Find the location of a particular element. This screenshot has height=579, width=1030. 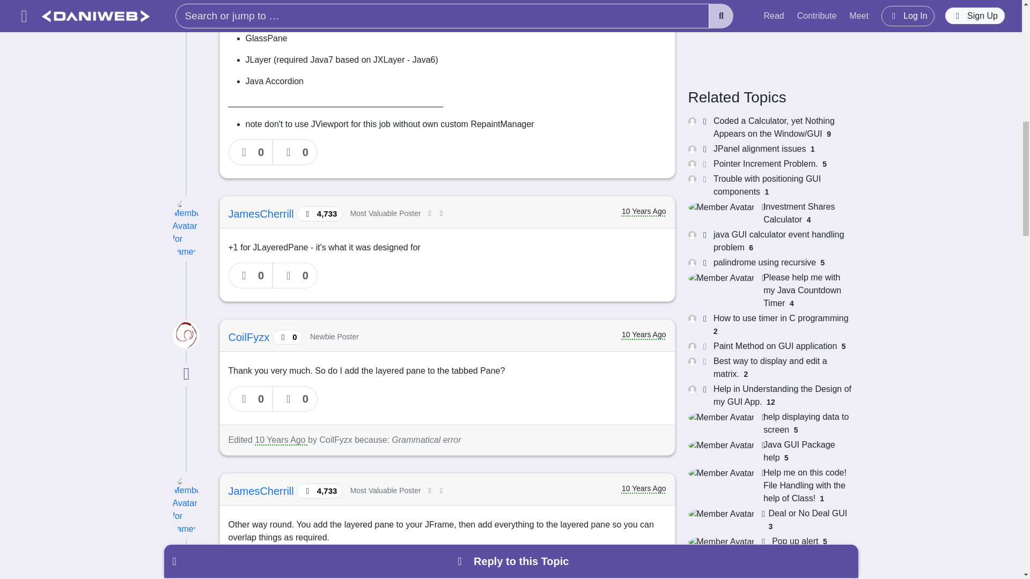

JamesCherrill is located at coordinates (263, 491).